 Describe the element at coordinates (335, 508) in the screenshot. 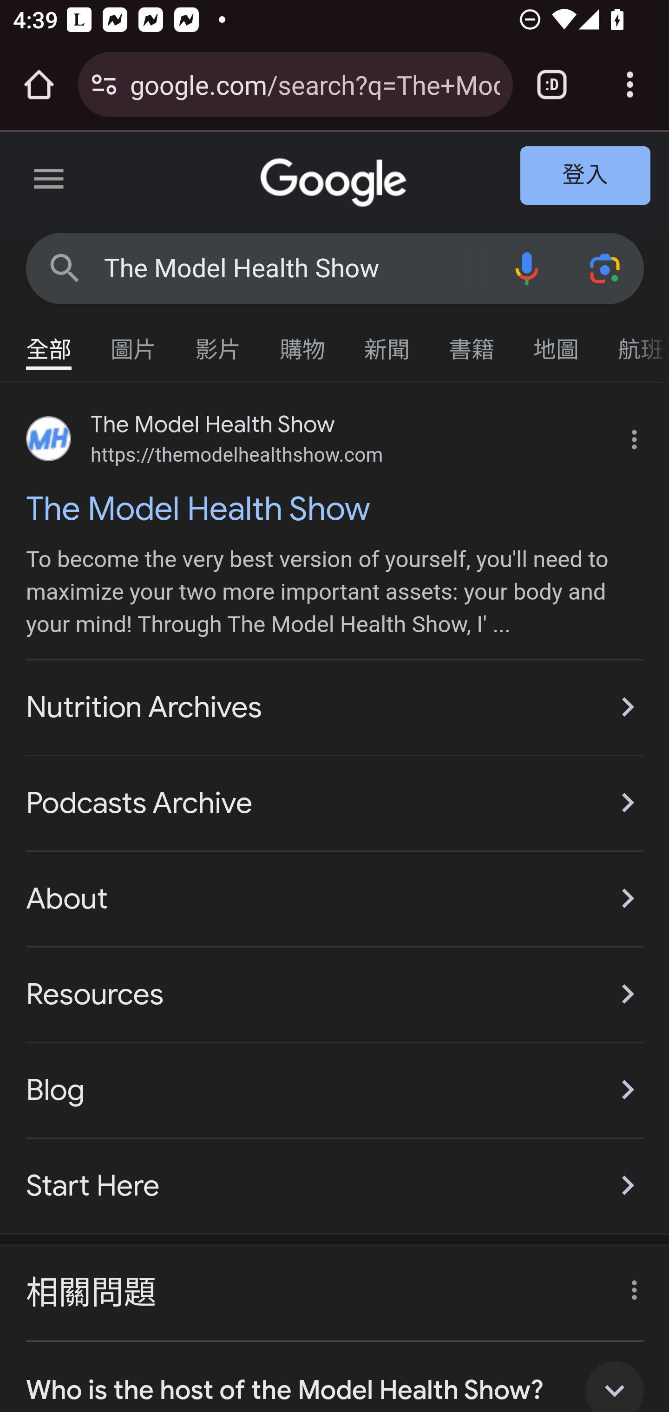

I see `The Model Health Show` at that location.